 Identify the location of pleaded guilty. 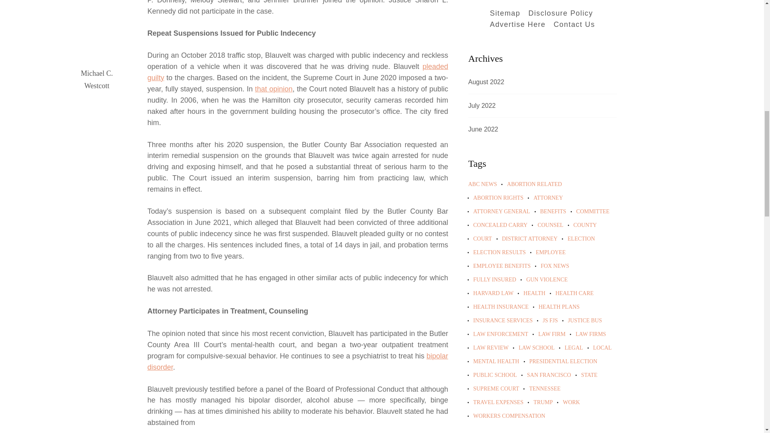
(298, 72).